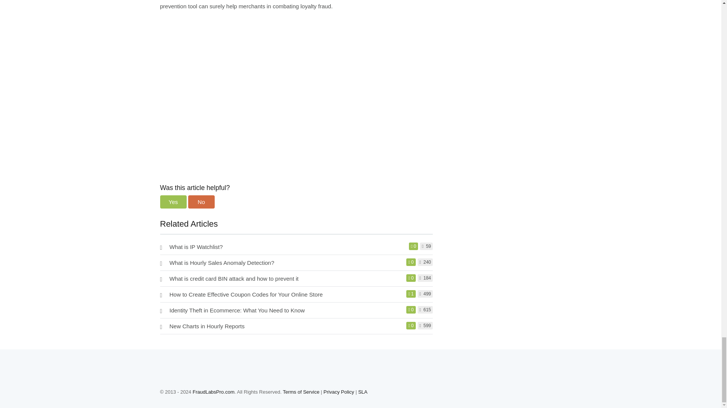 This screenshot has height=408, width=727. I want to click on What is Hourly Sales Anomaly Detection?, so click(222, 263).